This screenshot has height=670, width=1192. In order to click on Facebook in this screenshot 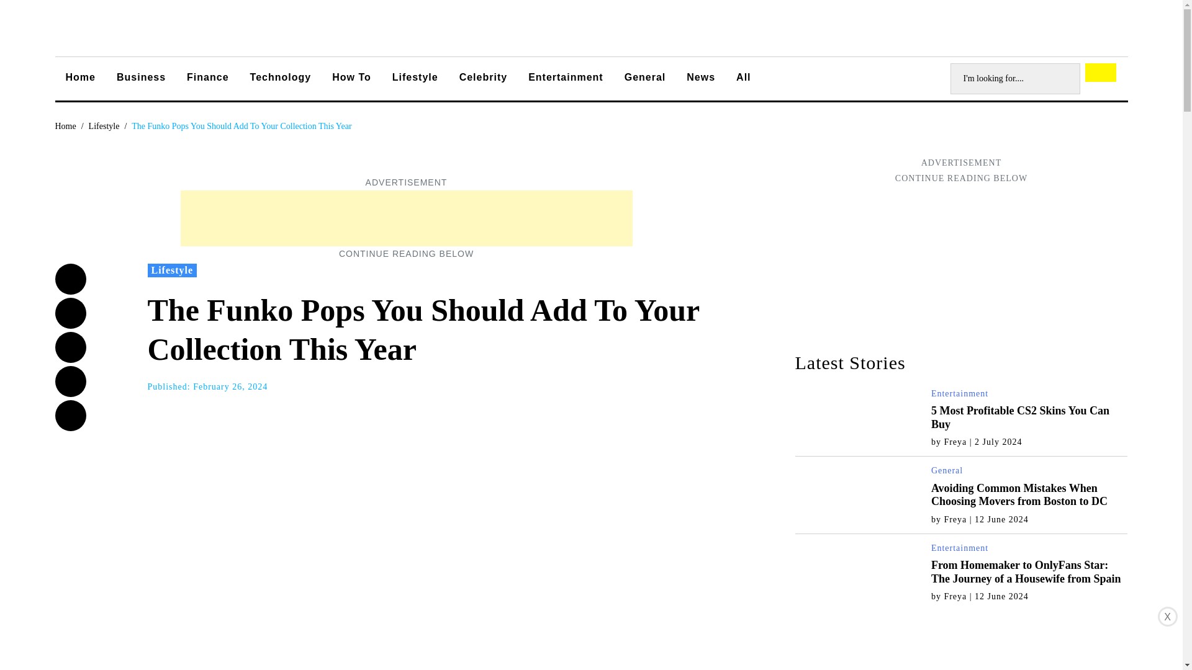, I will do `click(70, 279)`.